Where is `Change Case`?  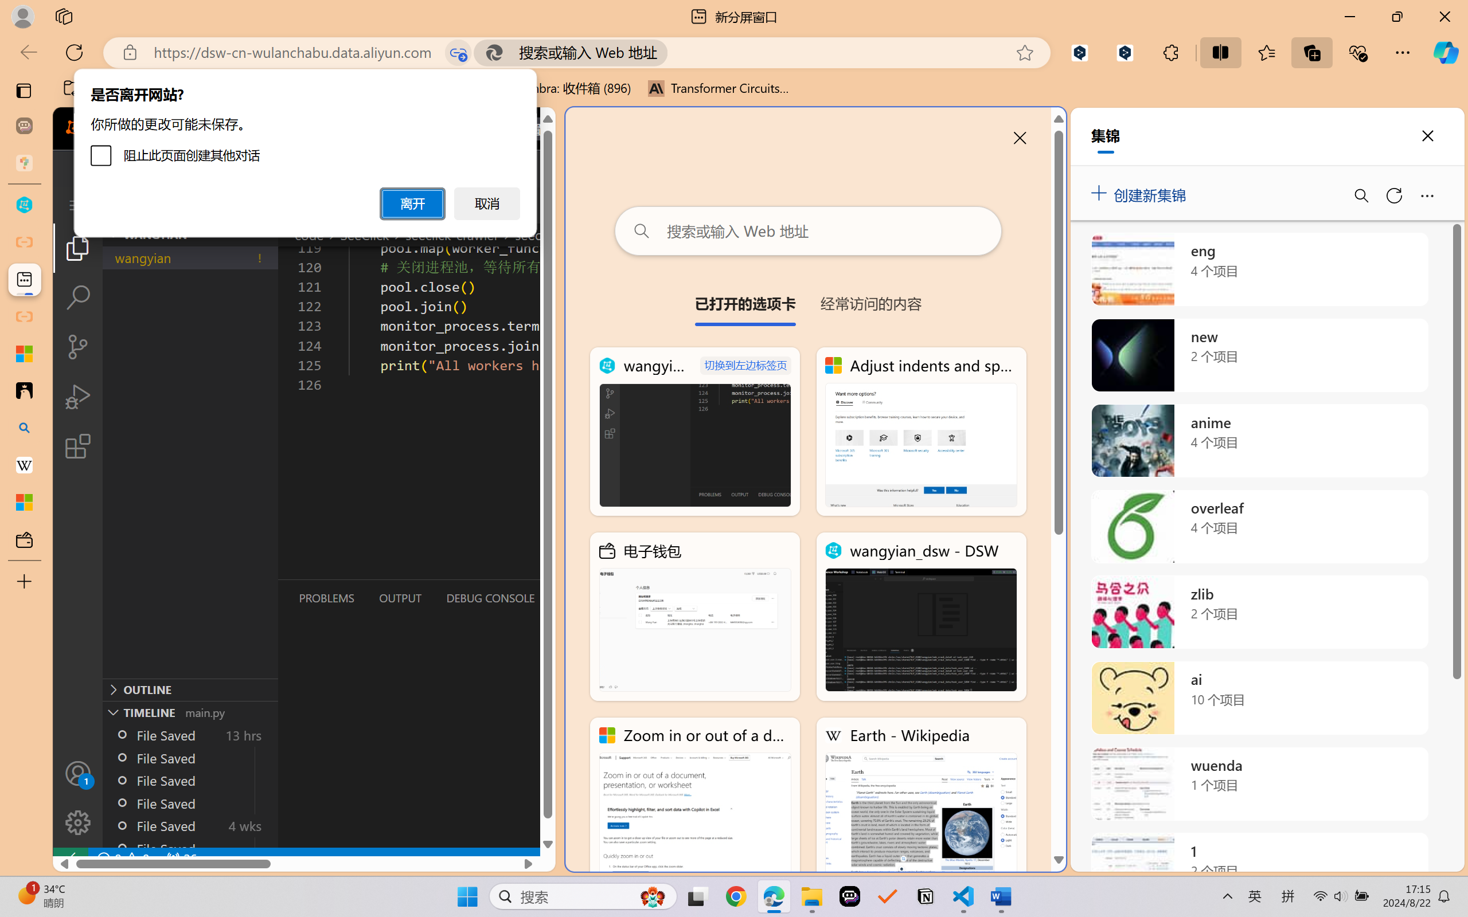 Change Case is located at coordinates (279, 76).